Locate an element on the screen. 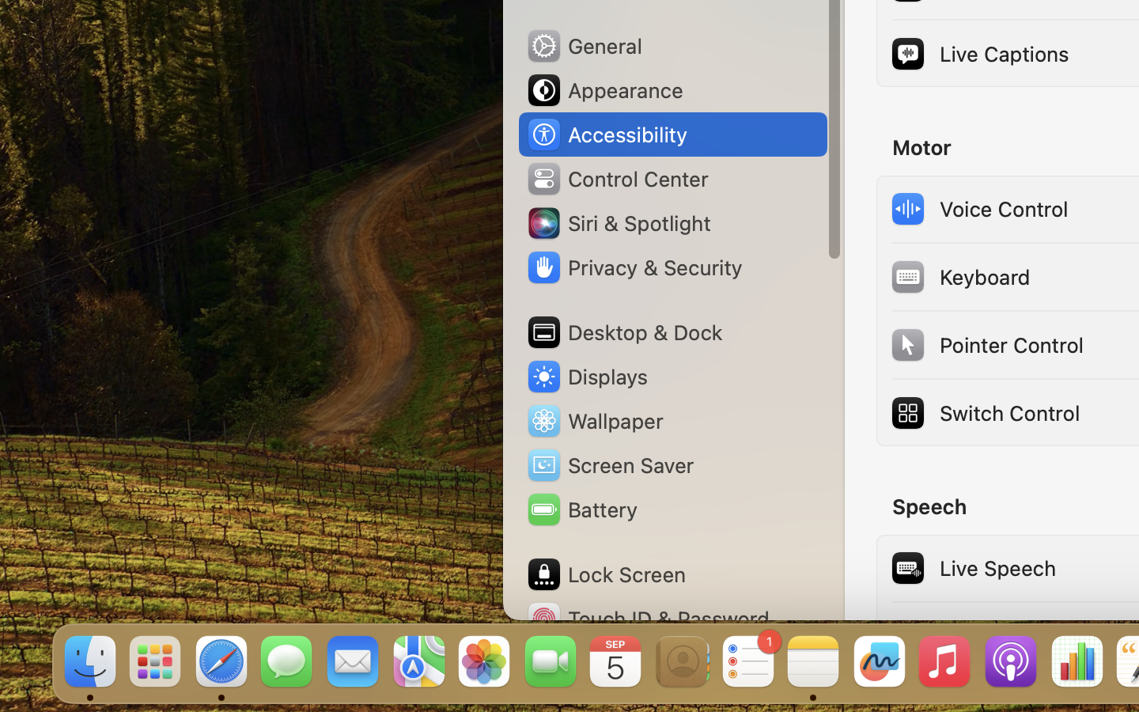 The height and width of the screenshot is (712, 1139). Wallpaper is located at coordinates (594, 421).